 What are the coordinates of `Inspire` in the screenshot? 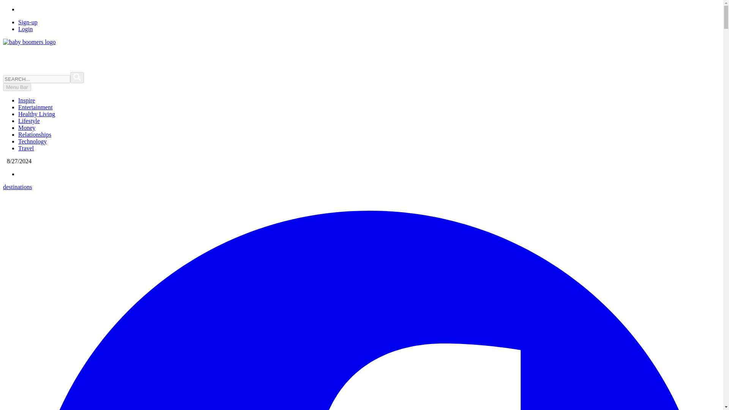 It's located at (27, 100).